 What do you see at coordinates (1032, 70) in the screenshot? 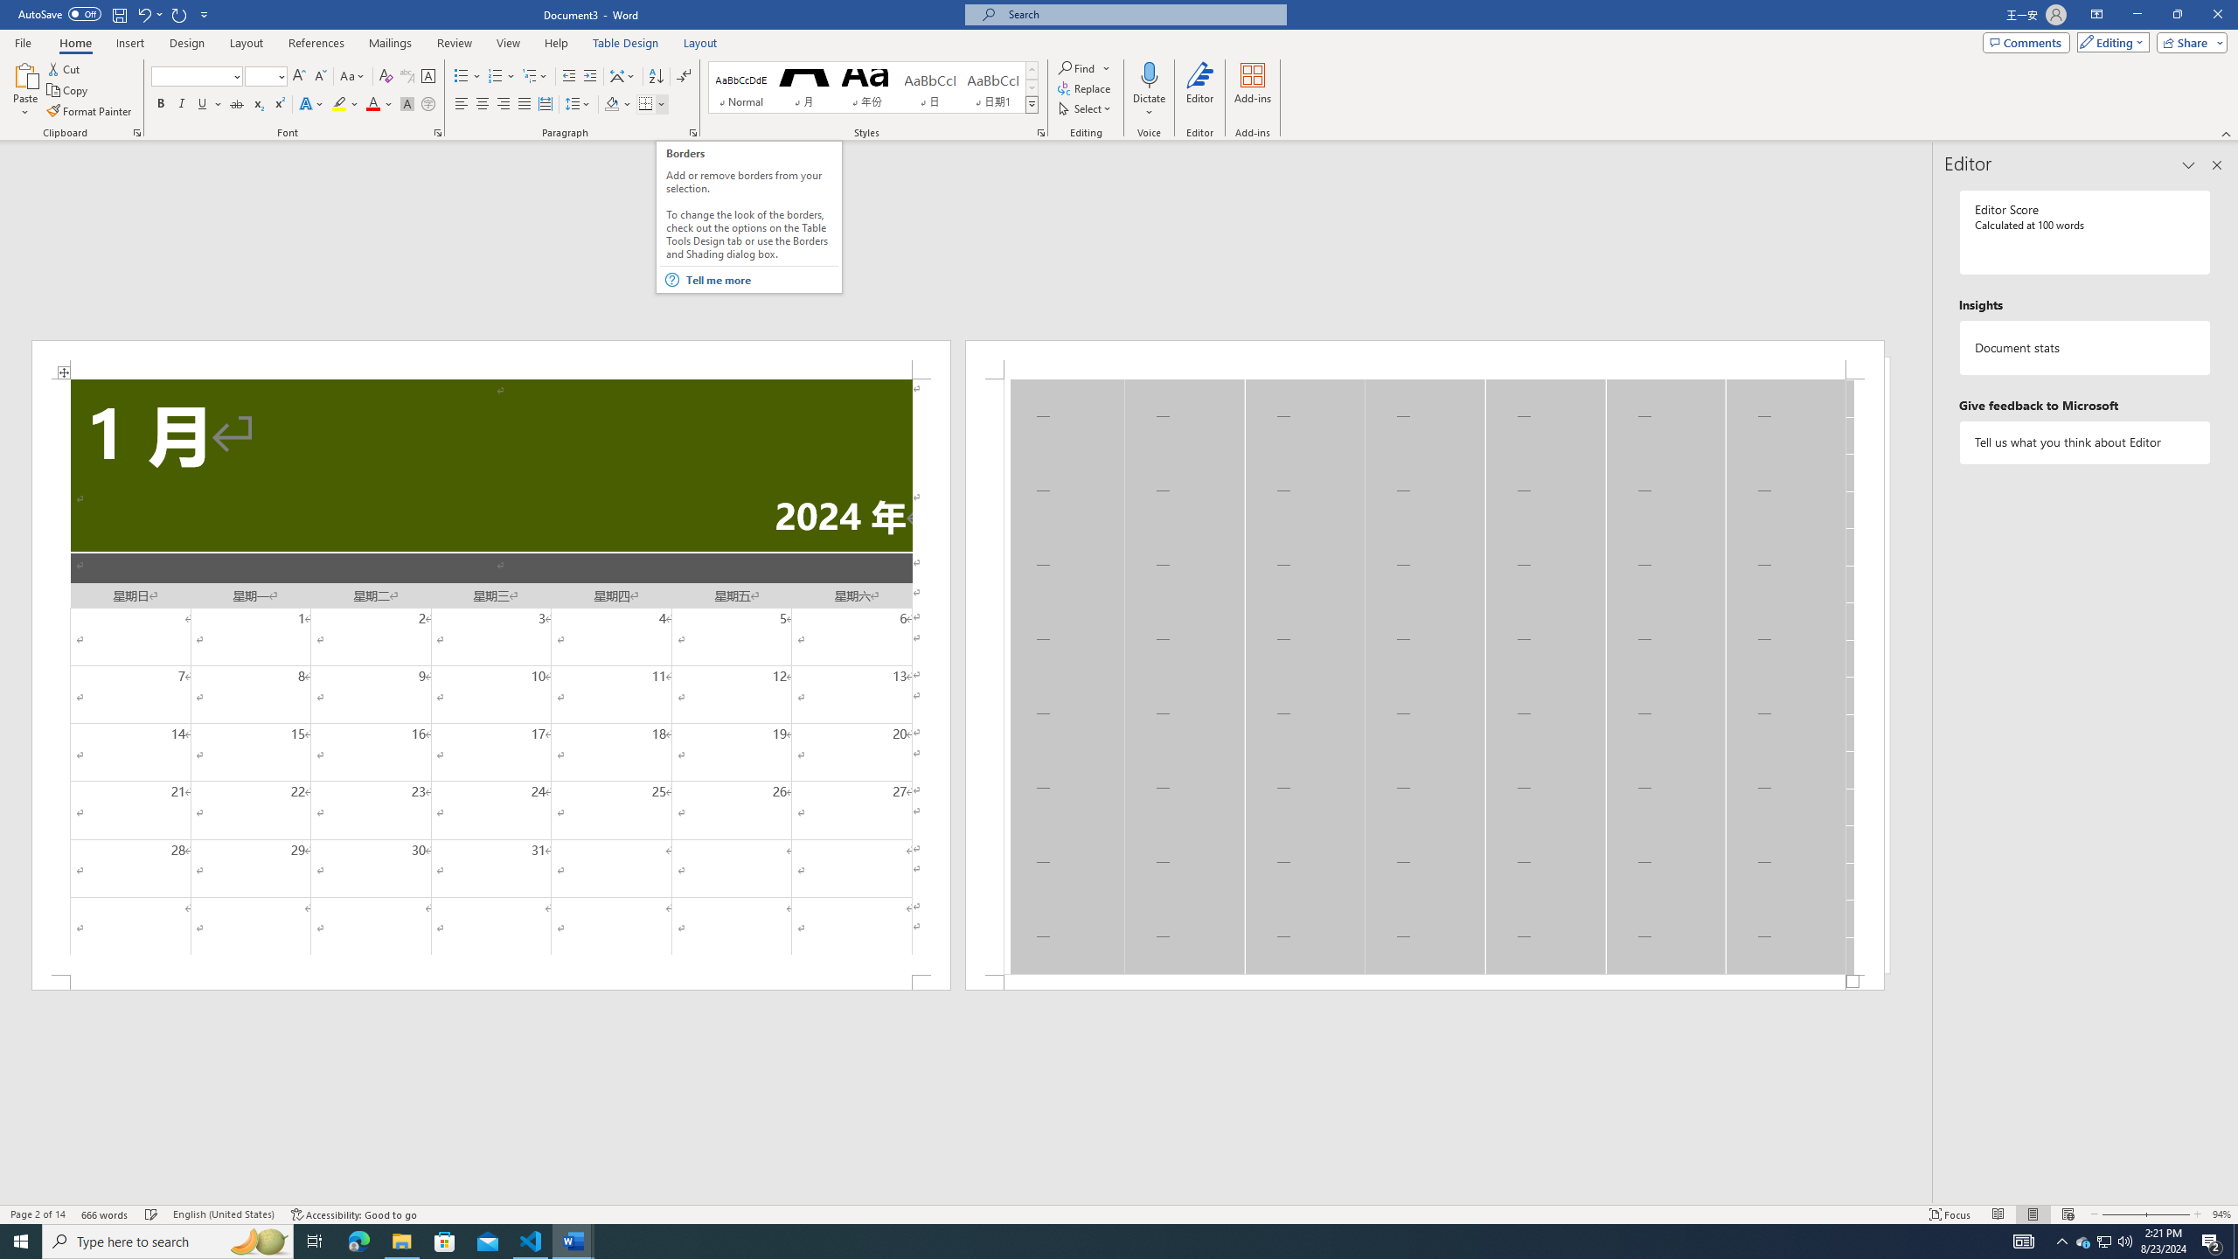
I see `Row up` at bounding box center [1032, 70].